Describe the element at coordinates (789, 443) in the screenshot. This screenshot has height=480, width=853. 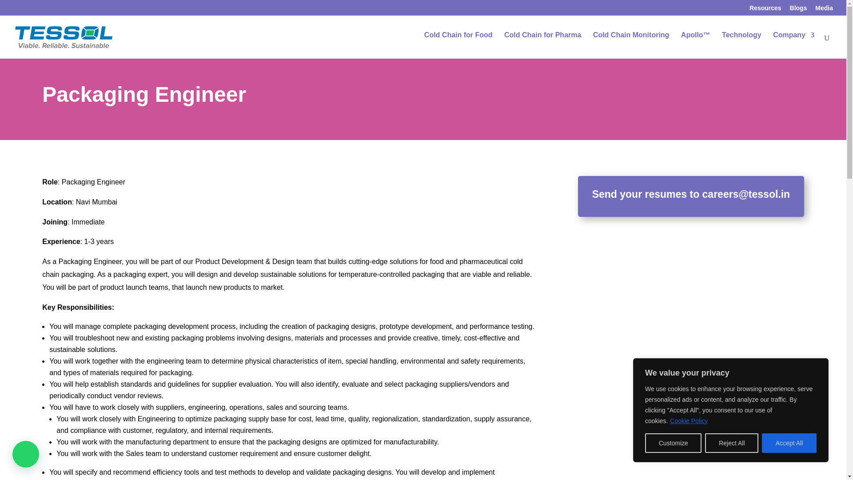
I see `Accept All` at that location.